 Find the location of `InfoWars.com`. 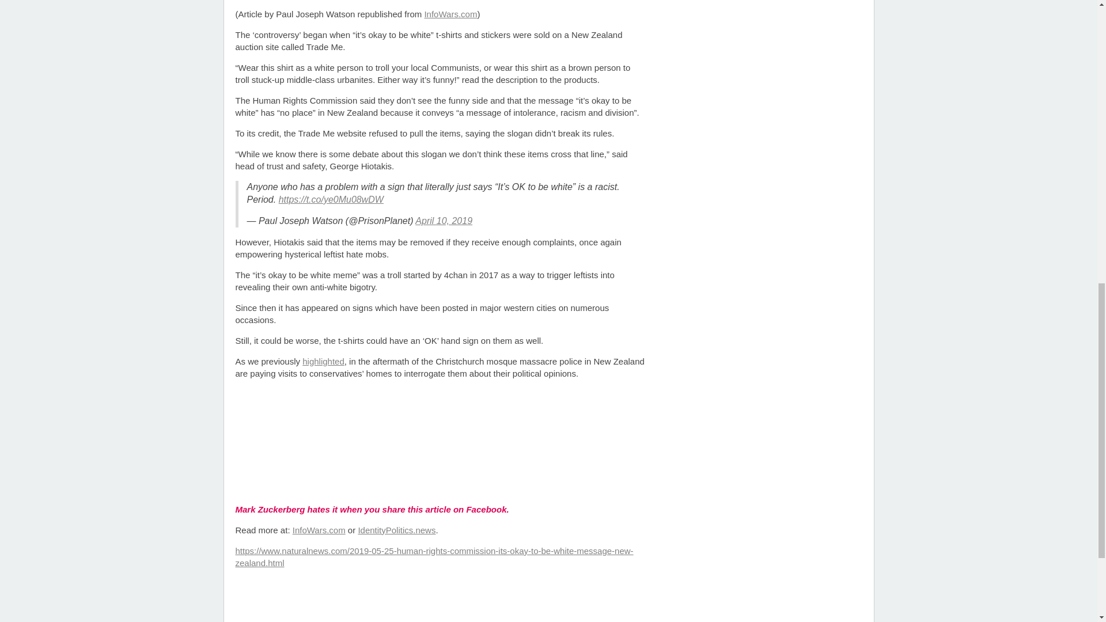

InfoWars.com is located at coordinates (319, 530).